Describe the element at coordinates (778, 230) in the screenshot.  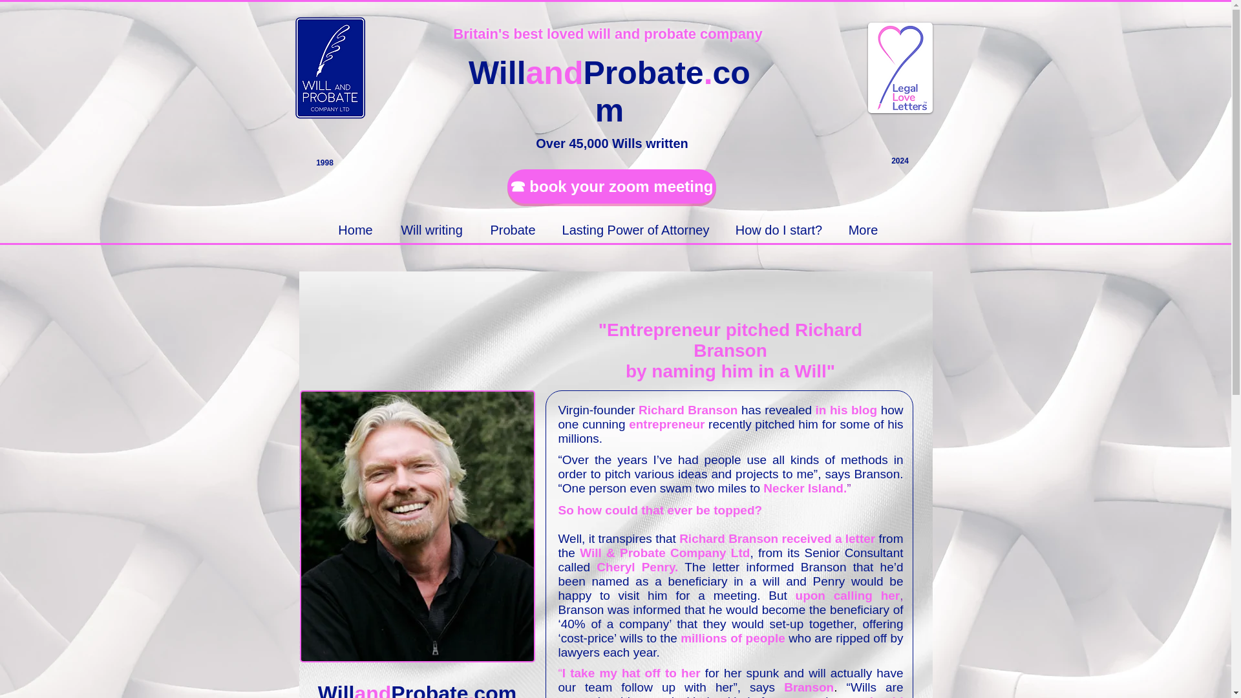
I see `How do I start?` at that location.